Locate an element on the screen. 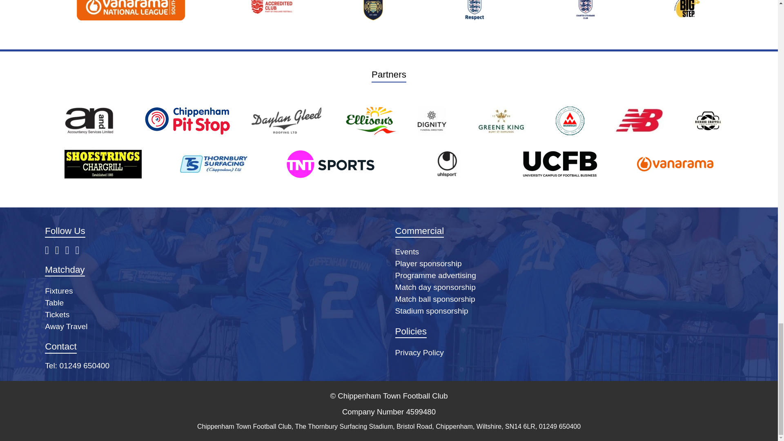  Chippenham Town Official YouTube Channel is located at coordinates (70, 251).